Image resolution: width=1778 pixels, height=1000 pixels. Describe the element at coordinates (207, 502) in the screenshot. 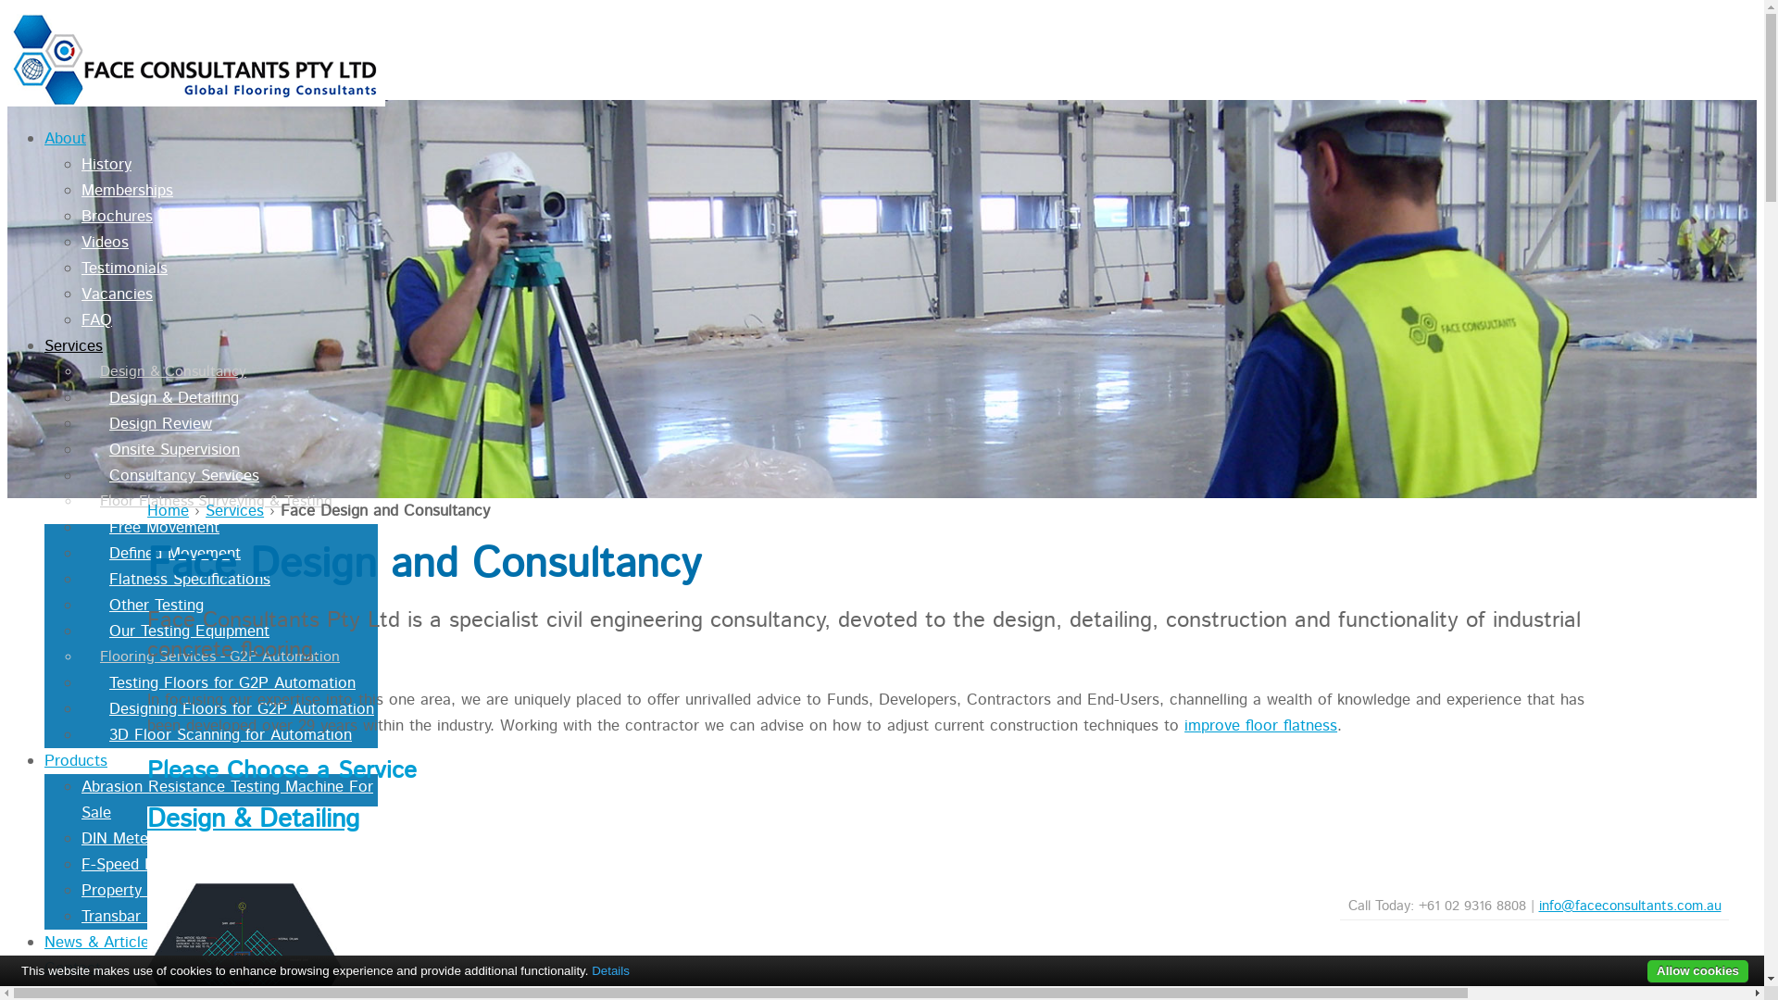

I see `Floor Flatness Surveying & Testing` at that location.